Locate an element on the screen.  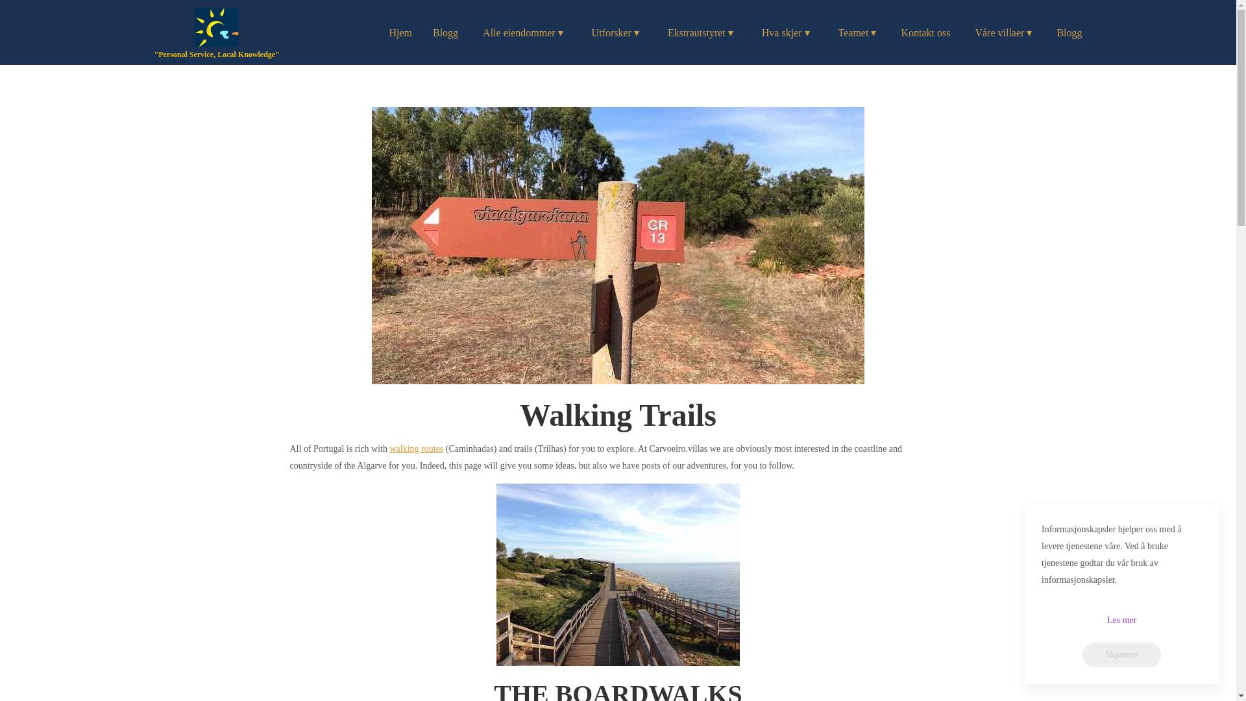
Hjem is located at coordinates (400, 34).